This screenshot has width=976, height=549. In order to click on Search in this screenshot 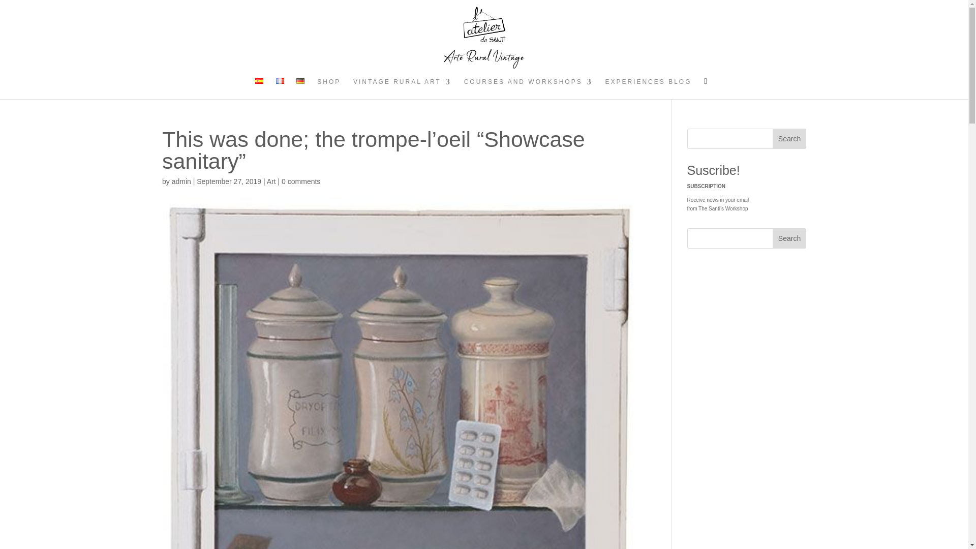, I will do `click(789, 238)`.